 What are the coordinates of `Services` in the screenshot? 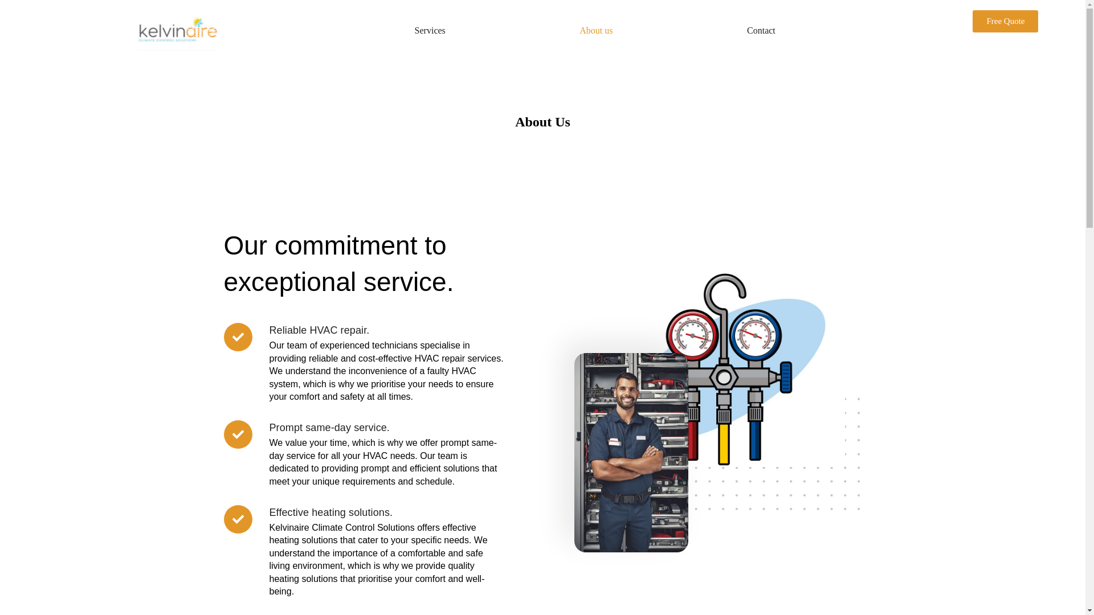 It's located at (430, 31).